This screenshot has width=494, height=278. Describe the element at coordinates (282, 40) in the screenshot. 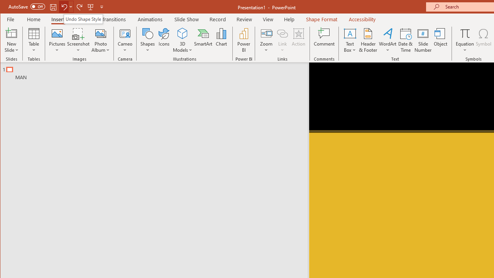

I see `Link` at that location.